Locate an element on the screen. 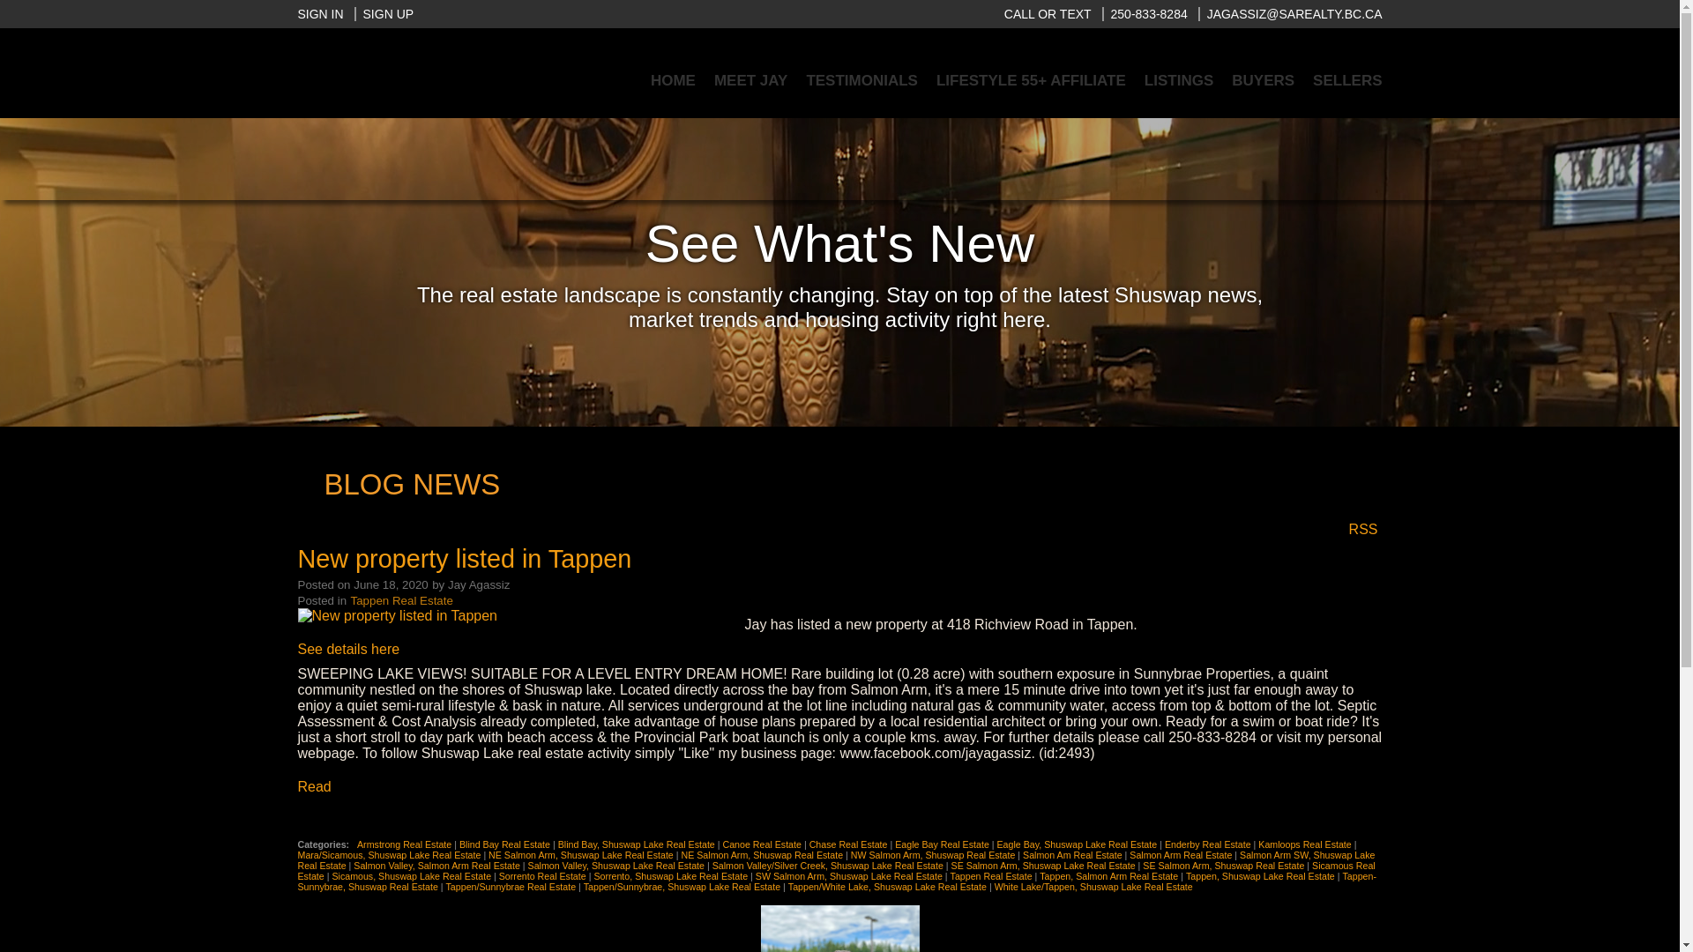  TESTIMONIALS is located at coordinates (861, 80).